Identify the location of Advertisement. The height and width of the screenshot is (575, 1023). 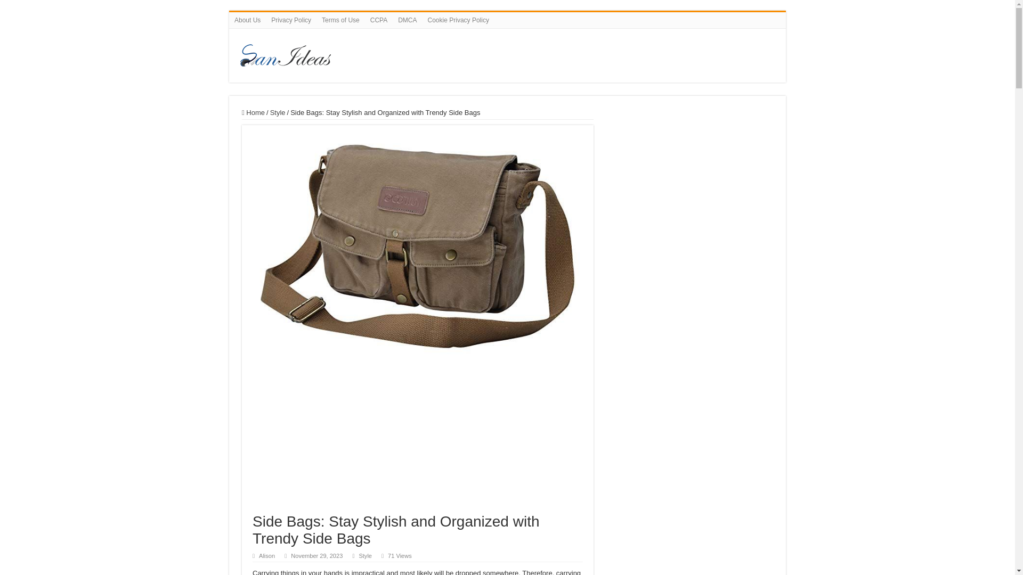
(418, 439).